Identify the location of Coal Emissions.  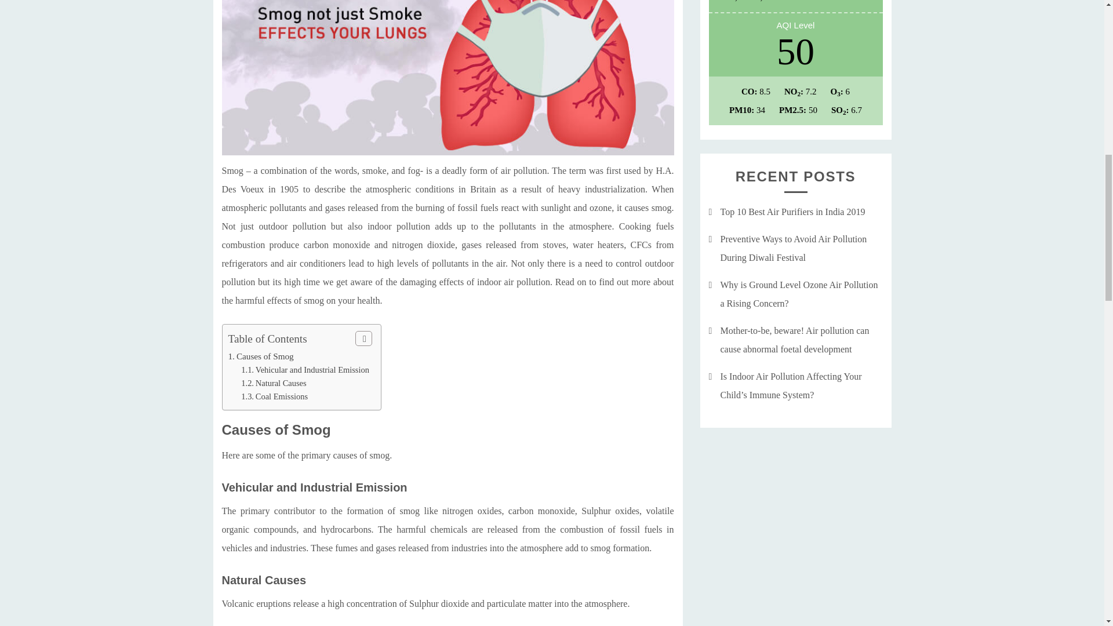
(282, 396).